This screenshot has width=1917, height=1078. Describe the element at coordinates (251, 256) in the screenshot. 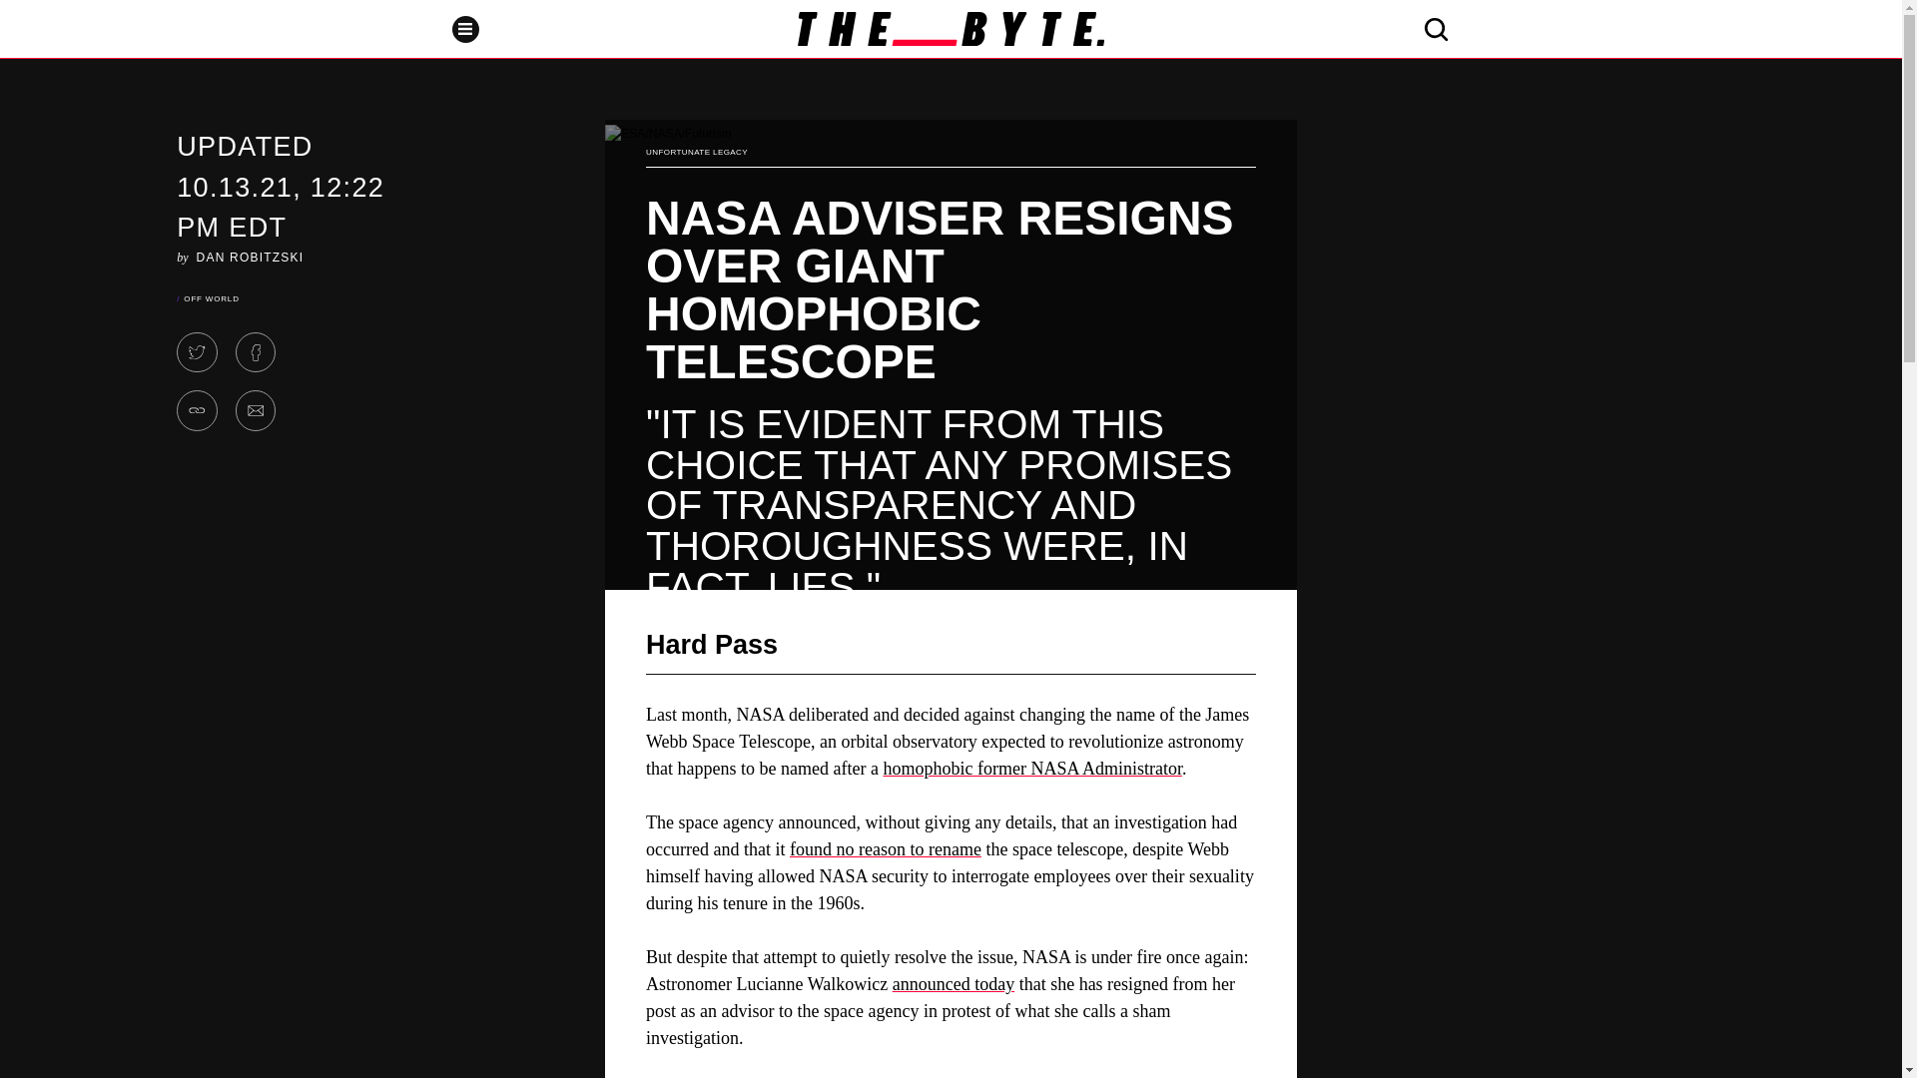

I see `DAN ROBITZSKI` at that location.